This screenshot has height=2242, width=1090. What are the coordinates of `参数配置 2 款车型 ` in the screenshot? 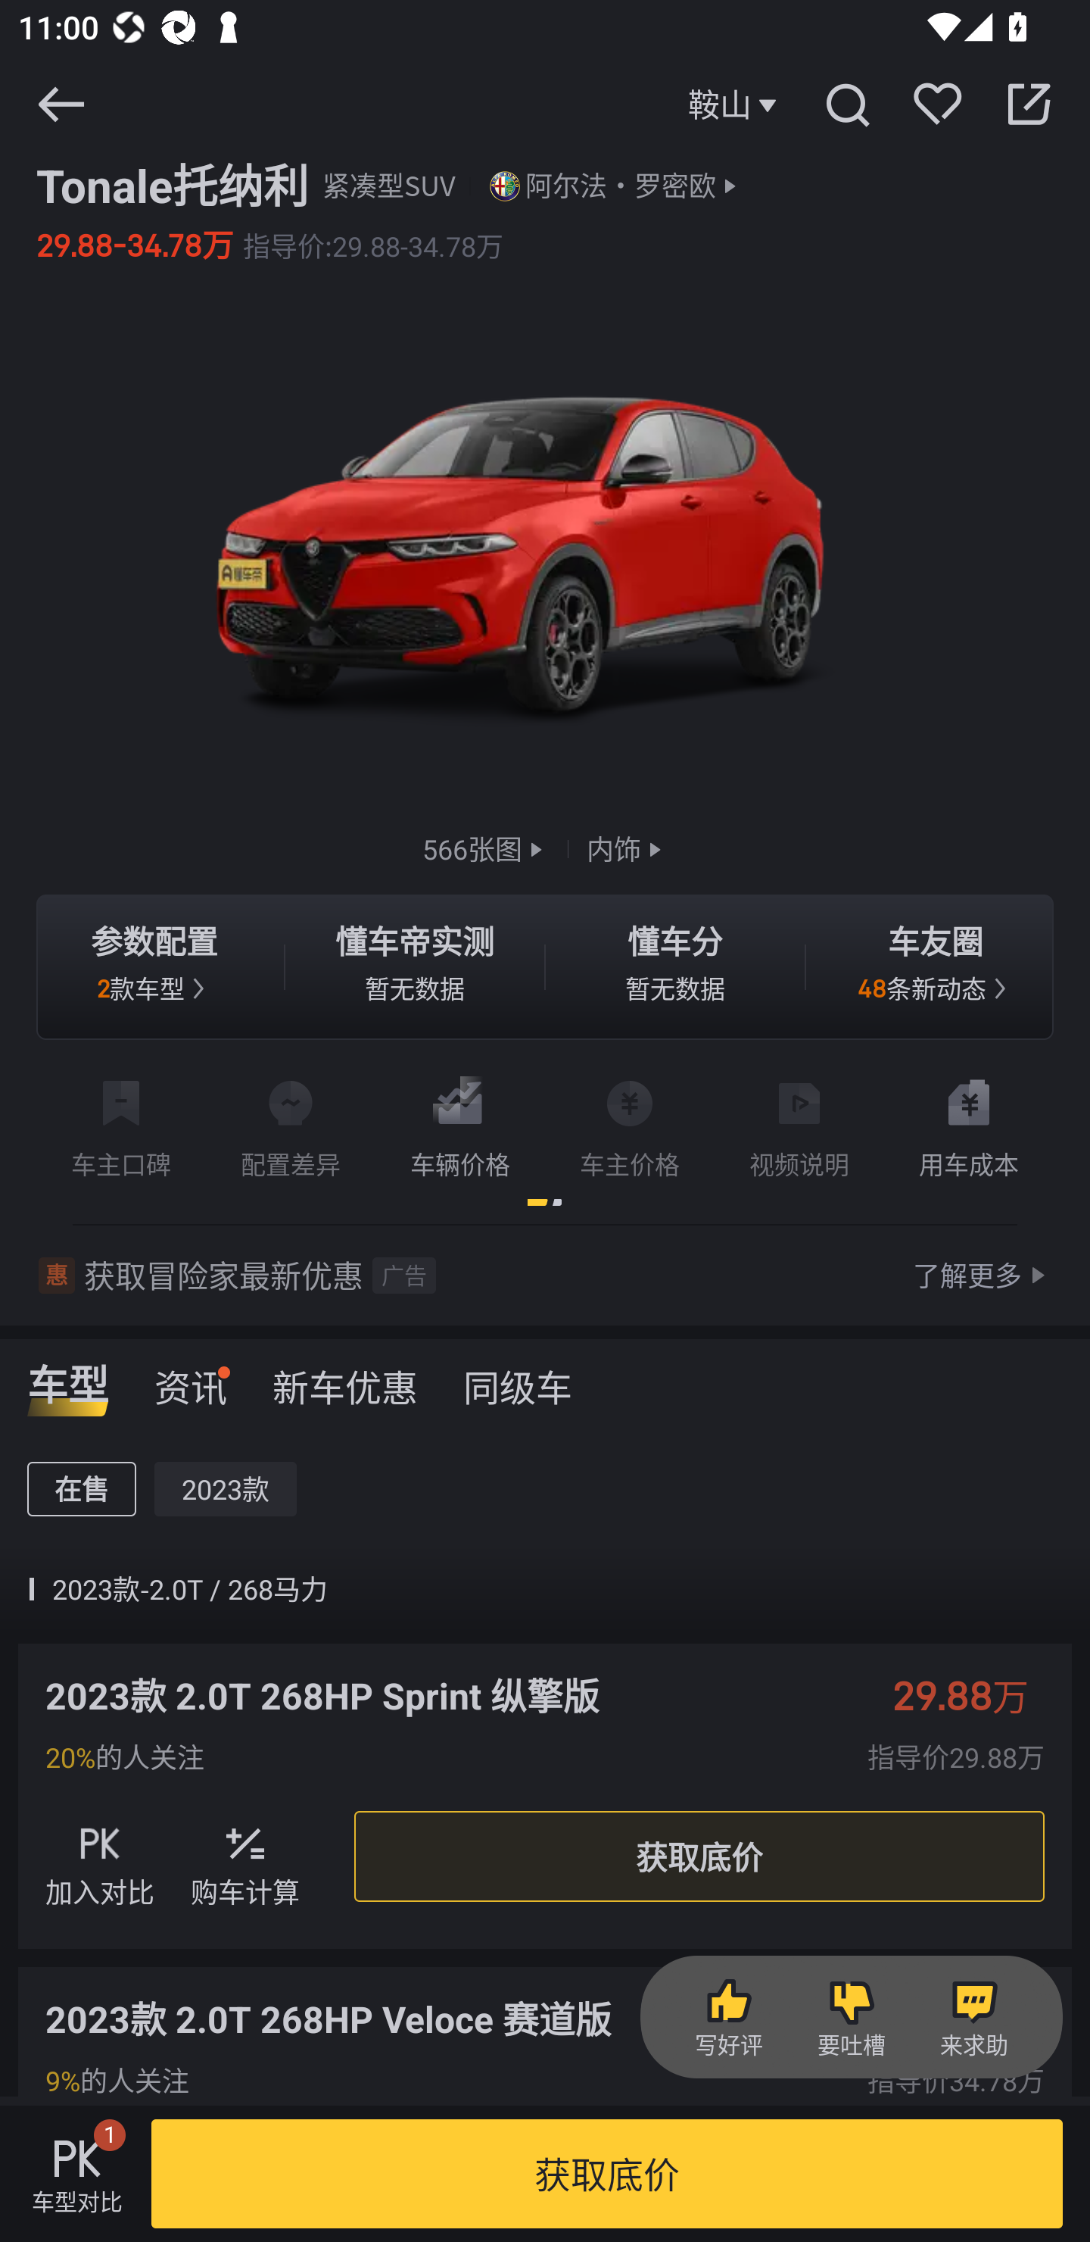 It's located at (154, 967).